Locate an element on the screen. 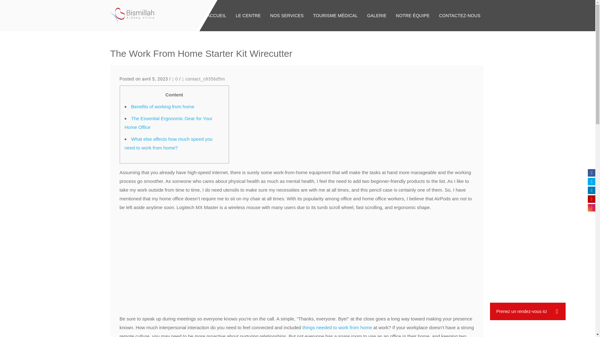 The image size is (600, 337). Prenez un rendez-vous ici is located at coordinates (528, 311).